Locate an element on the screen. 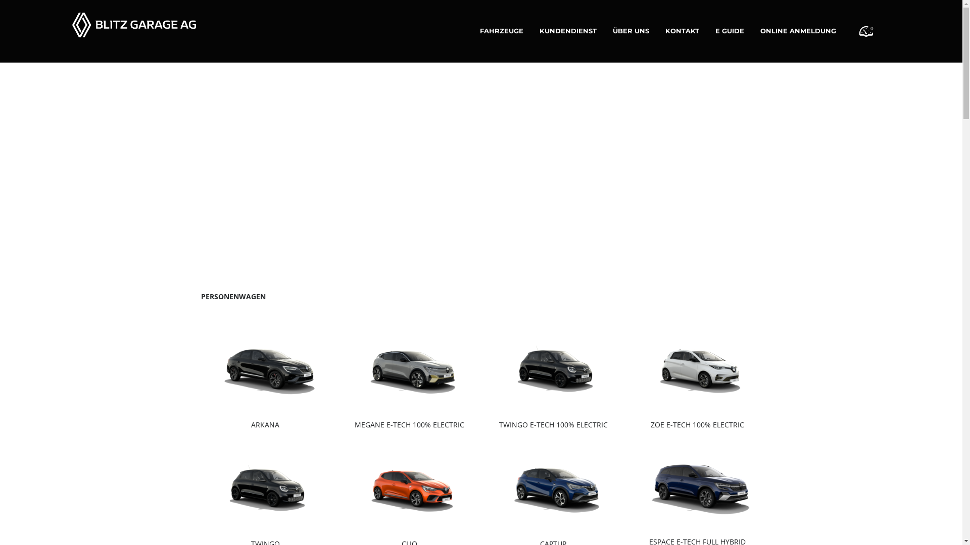  clio is located at coordinates (409, 484).